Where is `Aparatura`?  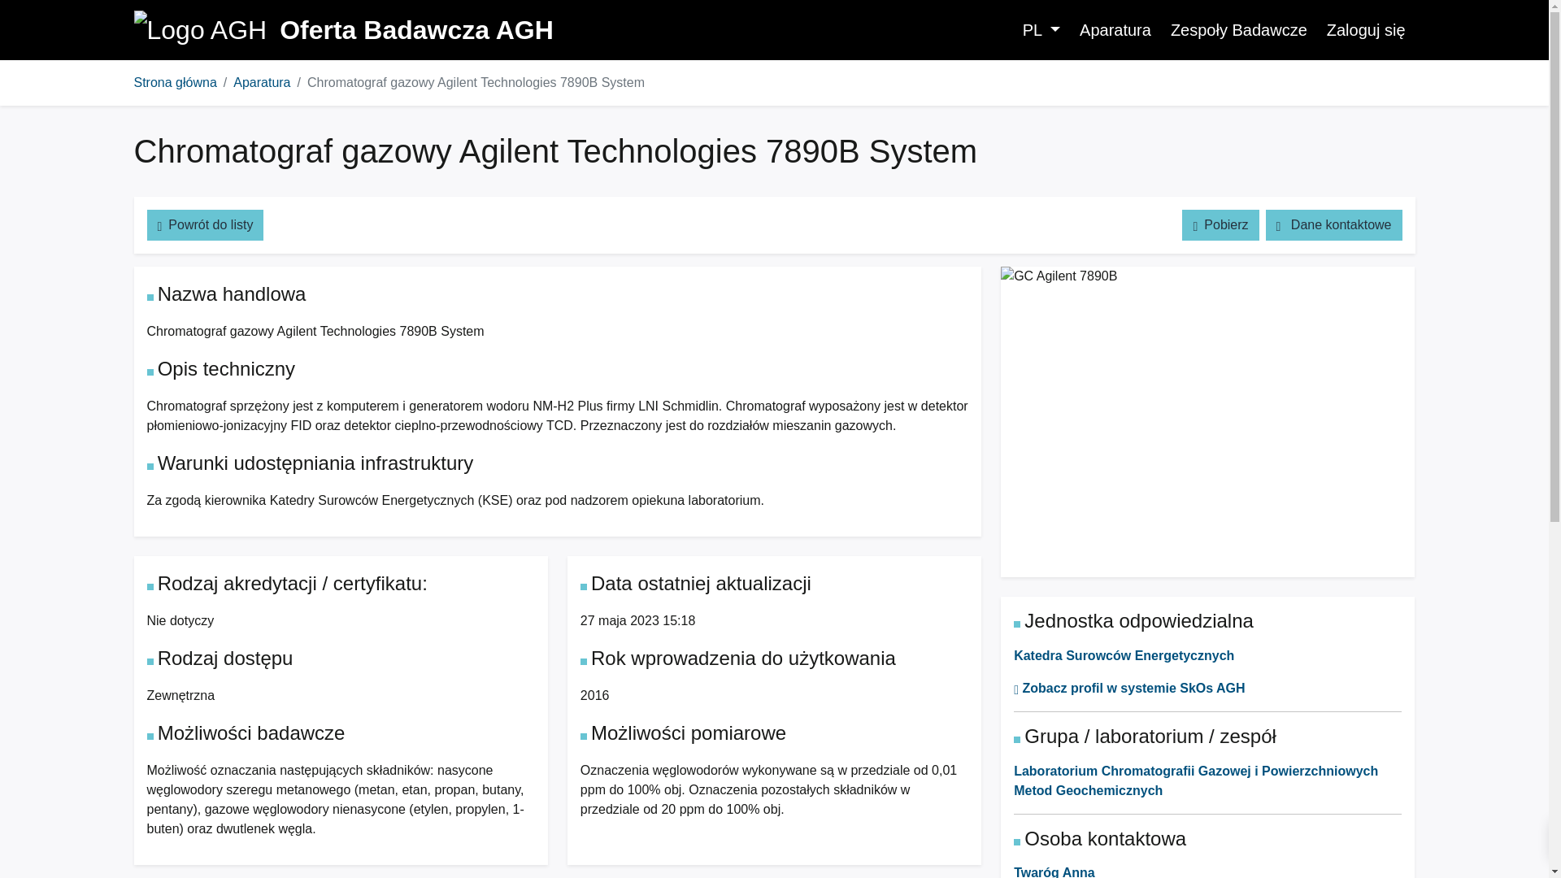
Aparatura is located at coordinates (1115, 30).